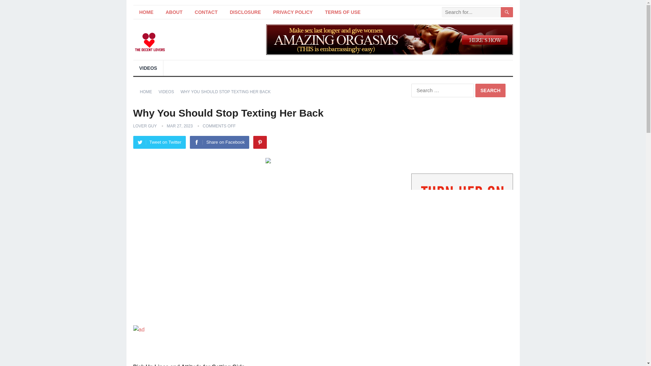 The height and width of the screenshot is (366, 651). I want to click on LOVER GUY, so click(144, 126).